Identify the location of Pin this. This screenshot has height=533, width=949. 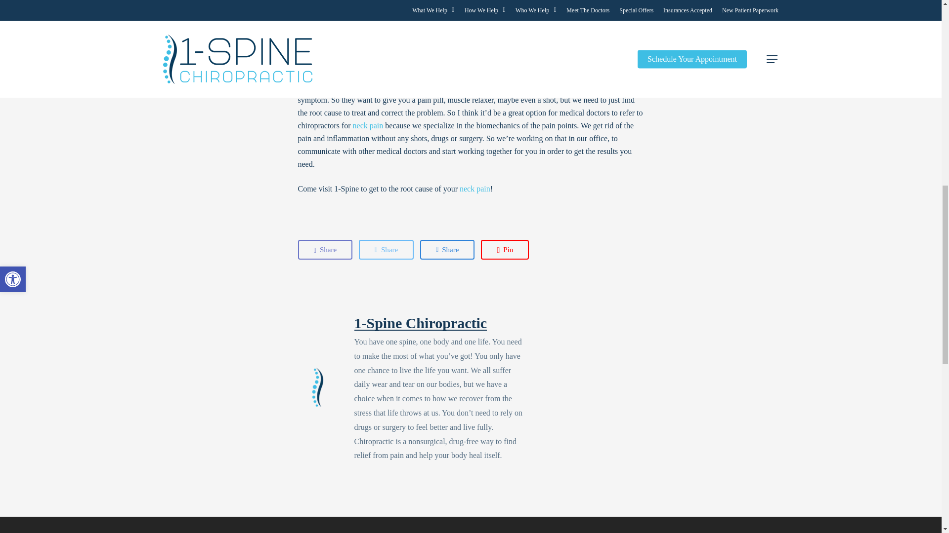
(505, 250).